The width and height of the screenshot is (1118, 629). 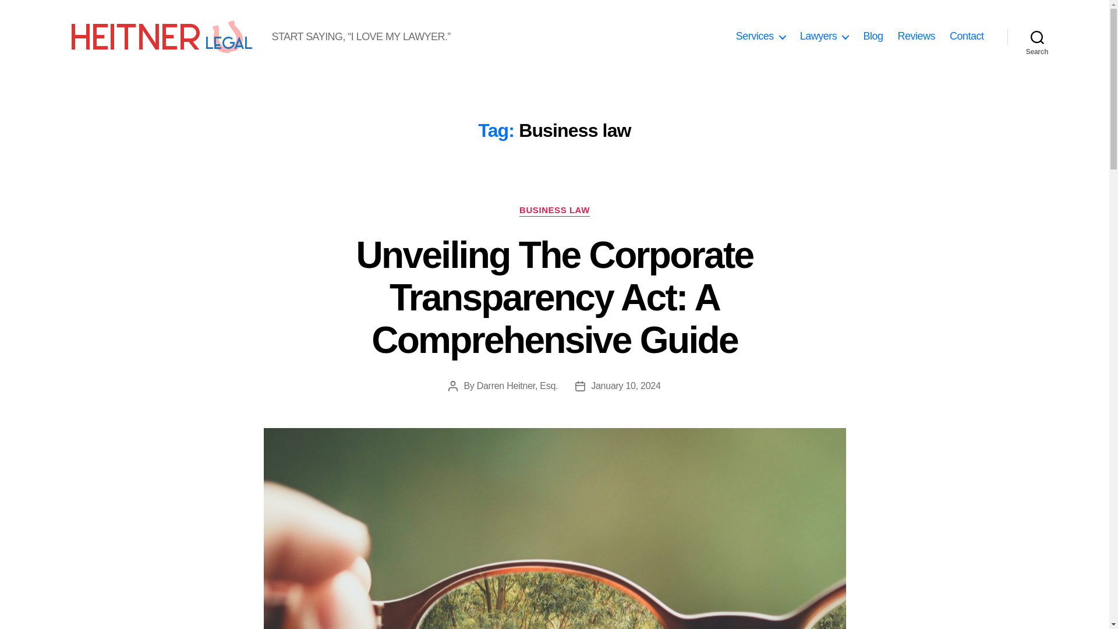 What do you see at coordinates (1037, 37) in the screenshot?
I see `Search` at bounding box center [1037, 37].